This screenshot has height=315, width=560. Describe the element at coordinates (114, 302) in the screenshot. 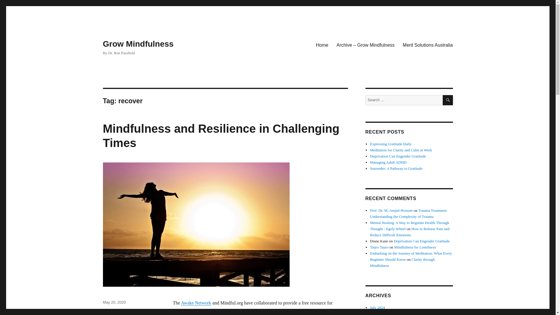

I see `May 20, 2020` at that location.